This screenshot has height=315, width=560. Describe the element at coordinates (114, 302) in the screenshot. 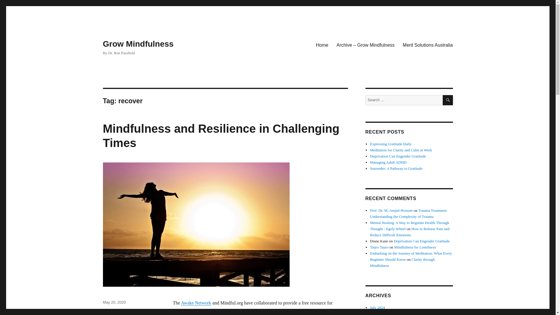

I see `May 20, 2020` at that location.